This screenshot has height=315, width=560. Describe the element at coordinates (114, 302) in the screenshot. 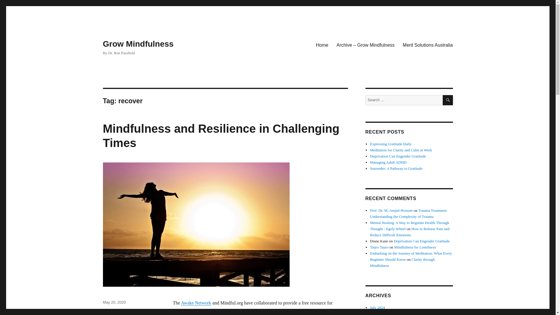

I see `May 20, 2020` at that location.